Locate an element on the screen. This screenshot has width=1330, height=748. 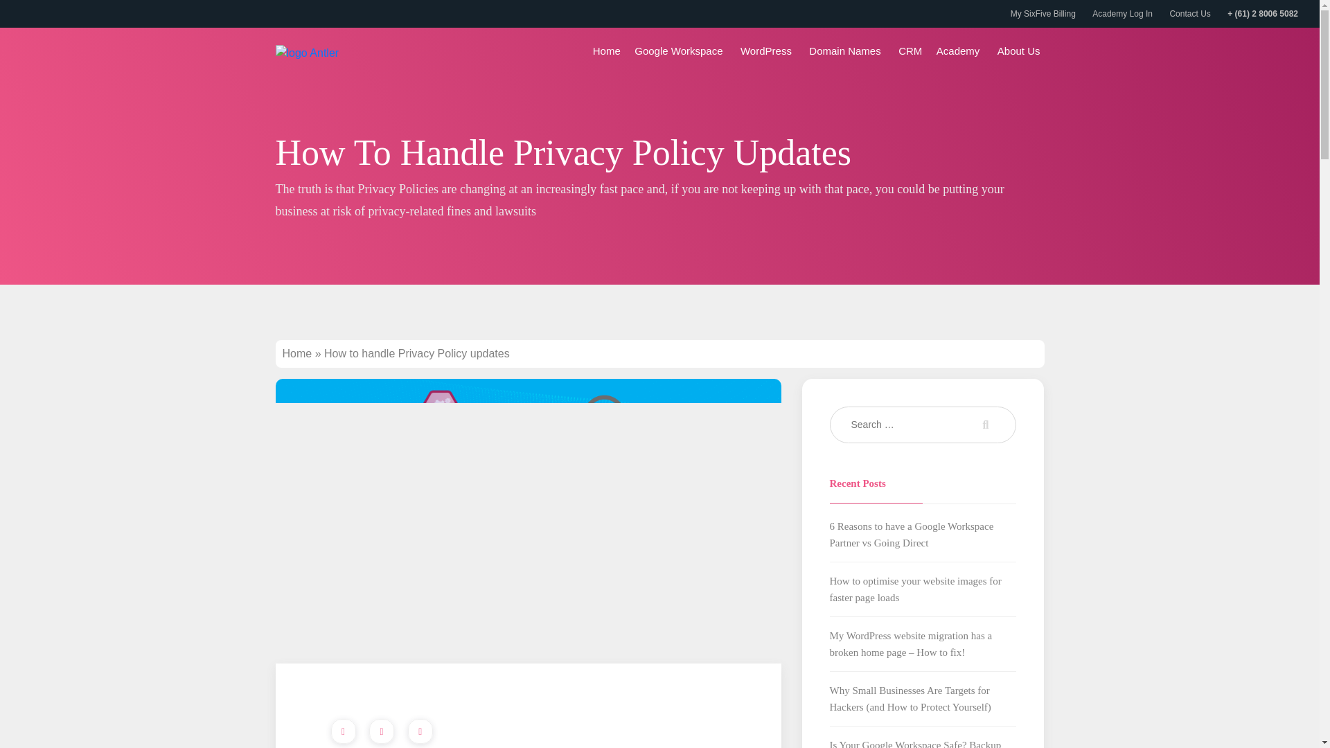
My SixFive Billing is located at coordinates (1043, 14).